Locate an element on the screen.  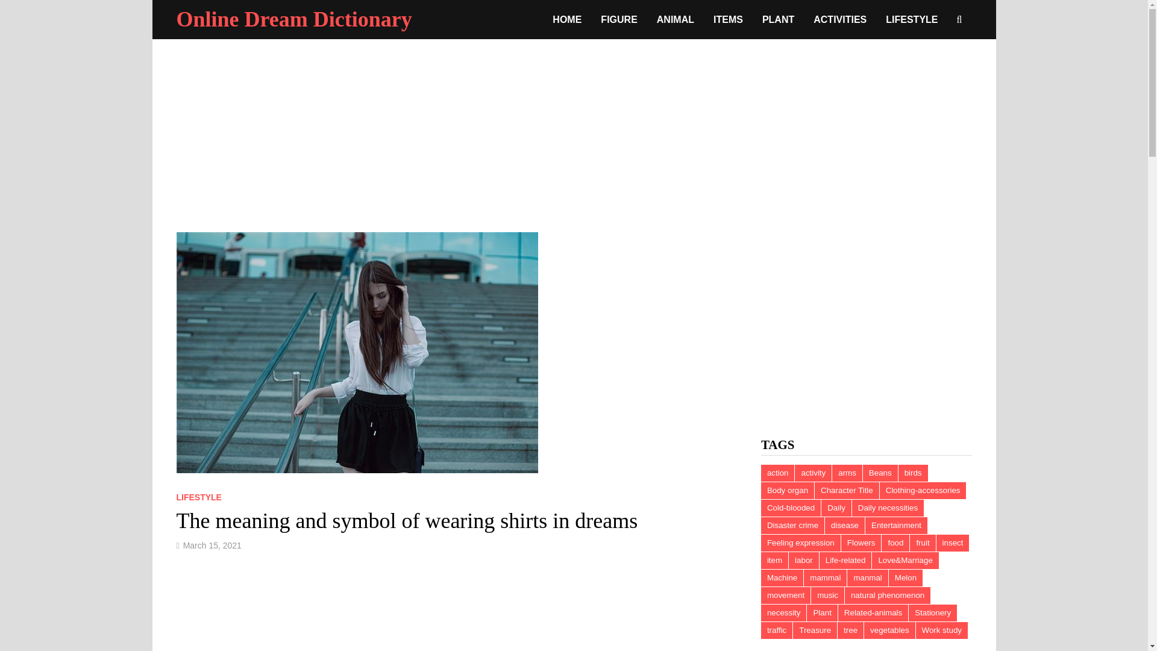
ACTIVITIES is located at coordinates (840, 19).